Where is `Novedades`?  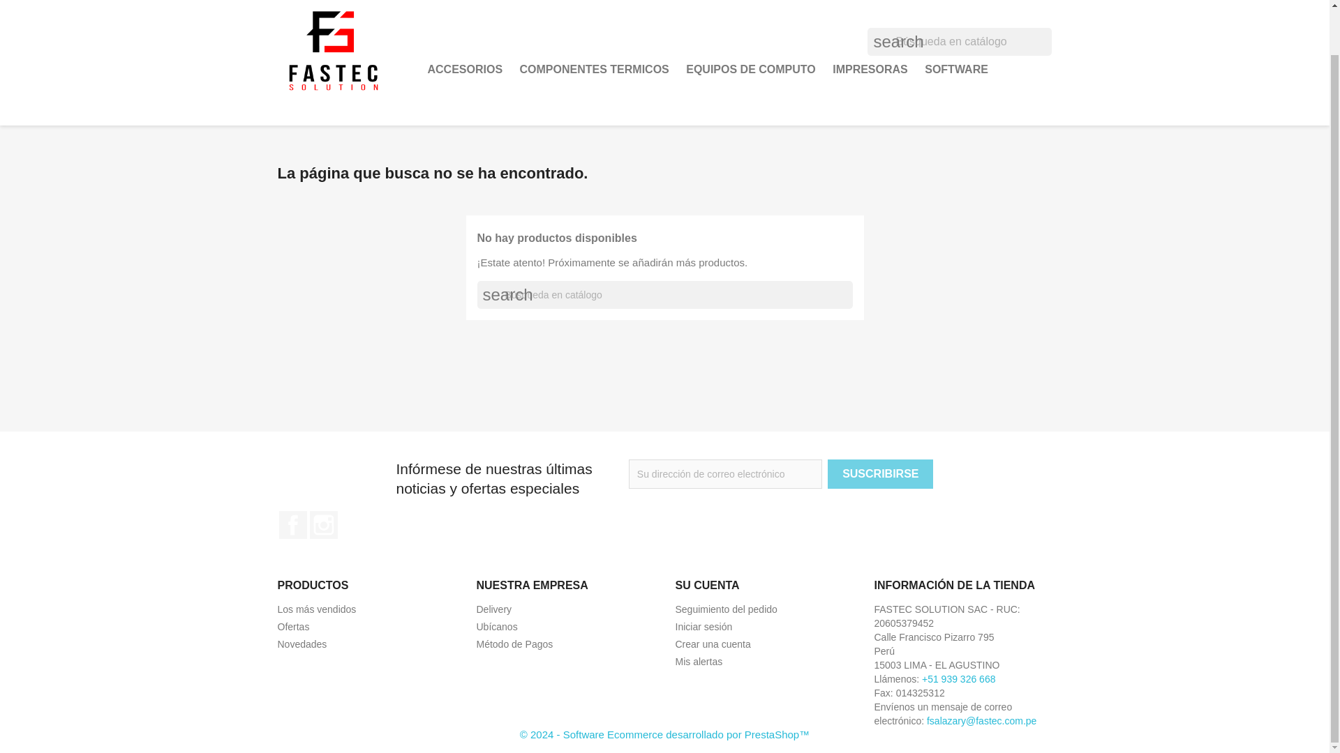 Novedades is located at coordinates (301, 644).